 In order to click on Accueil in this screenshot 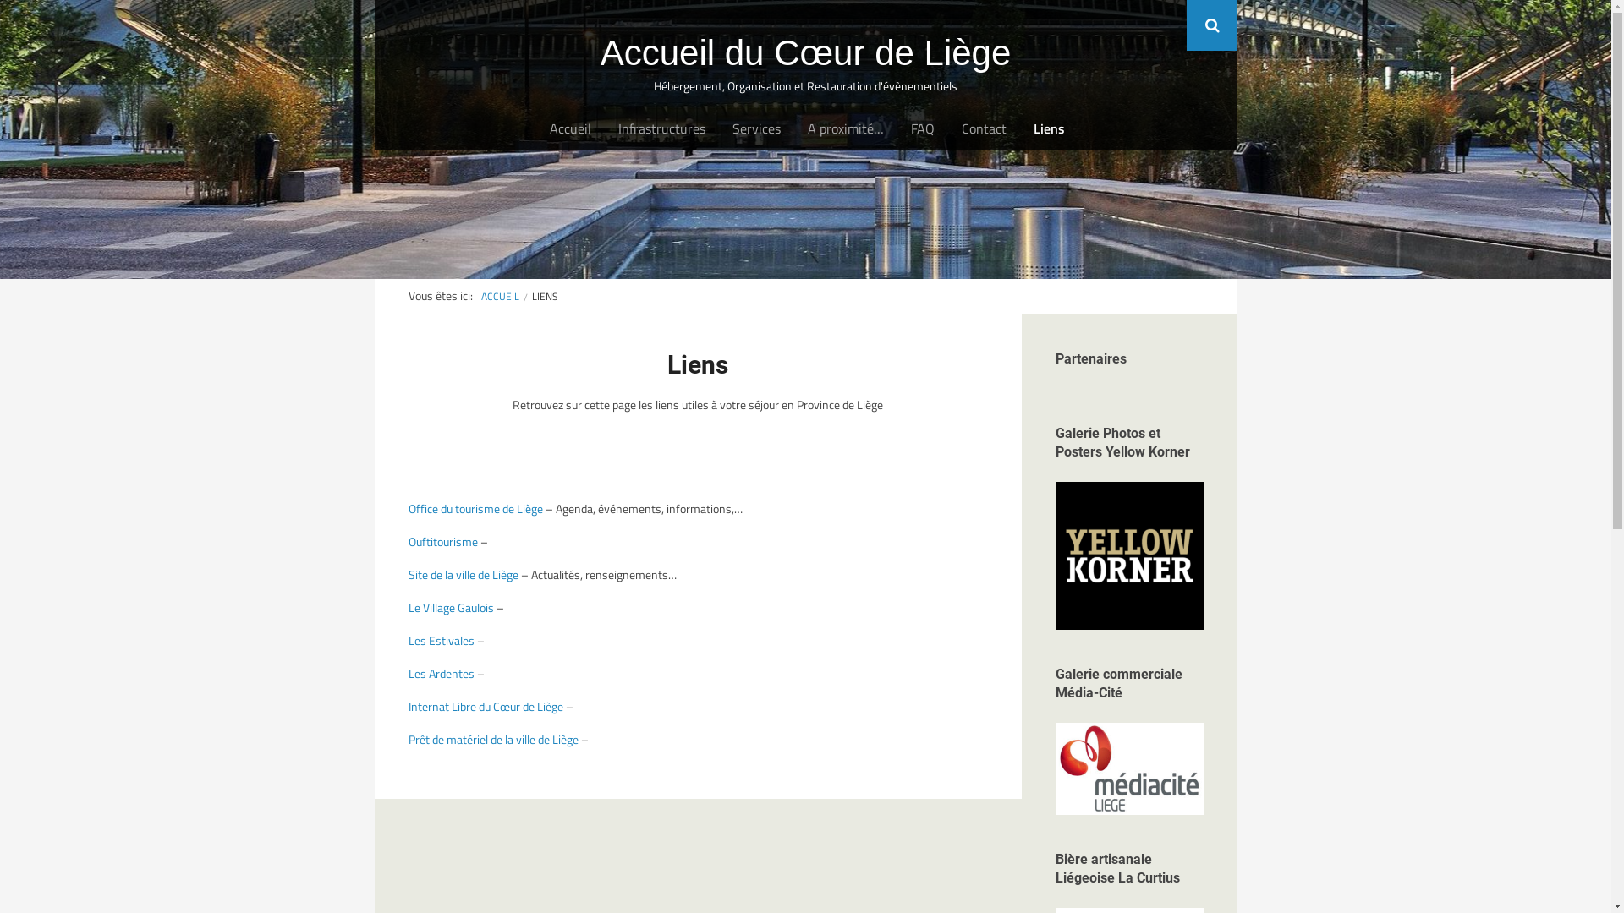, I will do `click(570, 128)`.